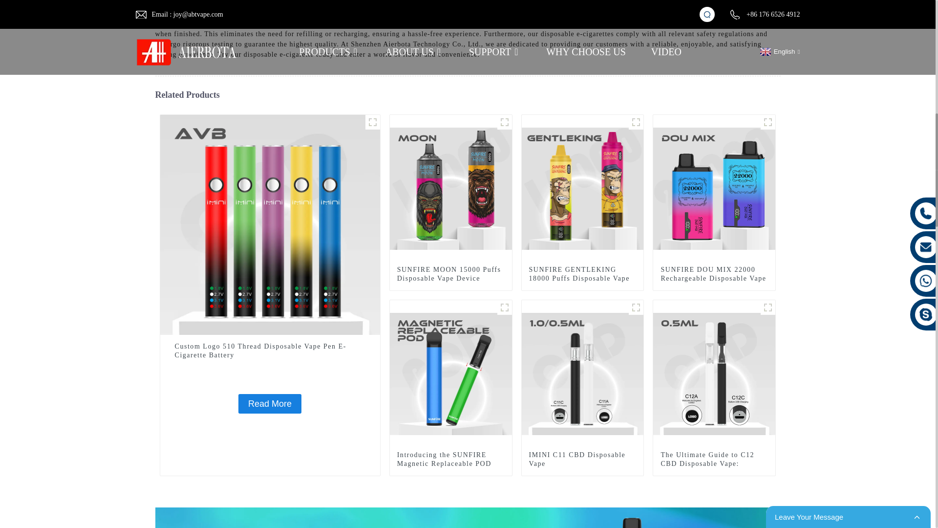 Image resolution: width=938 pixels, height=528 pixels. Describe the element at coordinates (450, 274) in the screenshot. I see `SUNFIRE MOON 15000 Puffs Disposable Vape Device` at that location.